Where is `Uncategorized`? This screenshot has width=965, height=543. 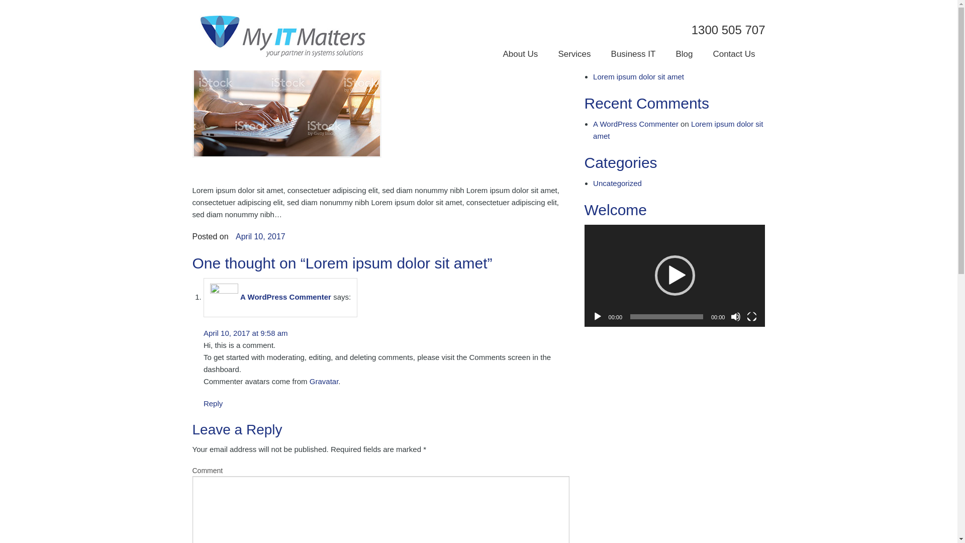 Uncategorized is located at coordinates (617, 183).